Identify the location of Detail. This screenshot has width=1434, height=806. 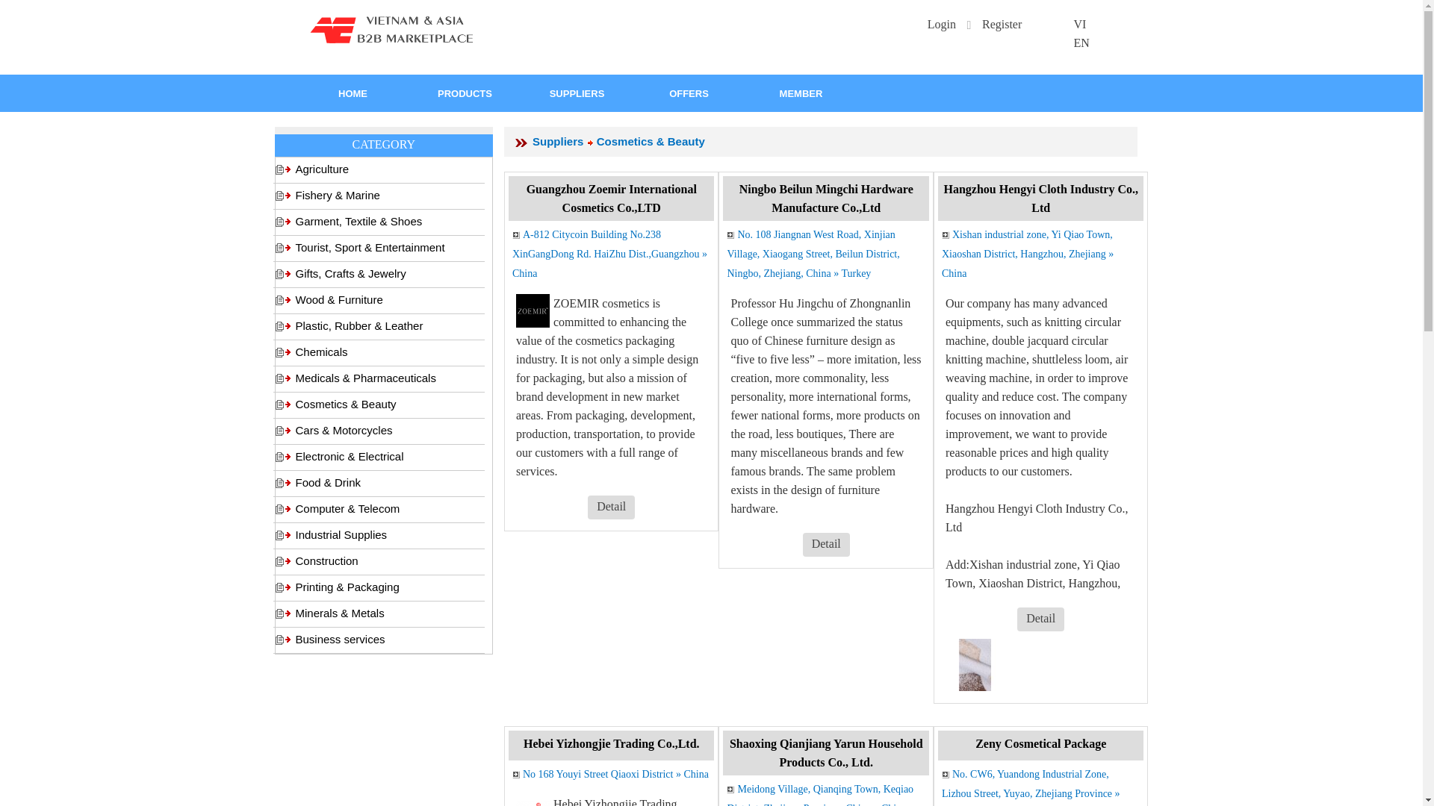
(826, 543).